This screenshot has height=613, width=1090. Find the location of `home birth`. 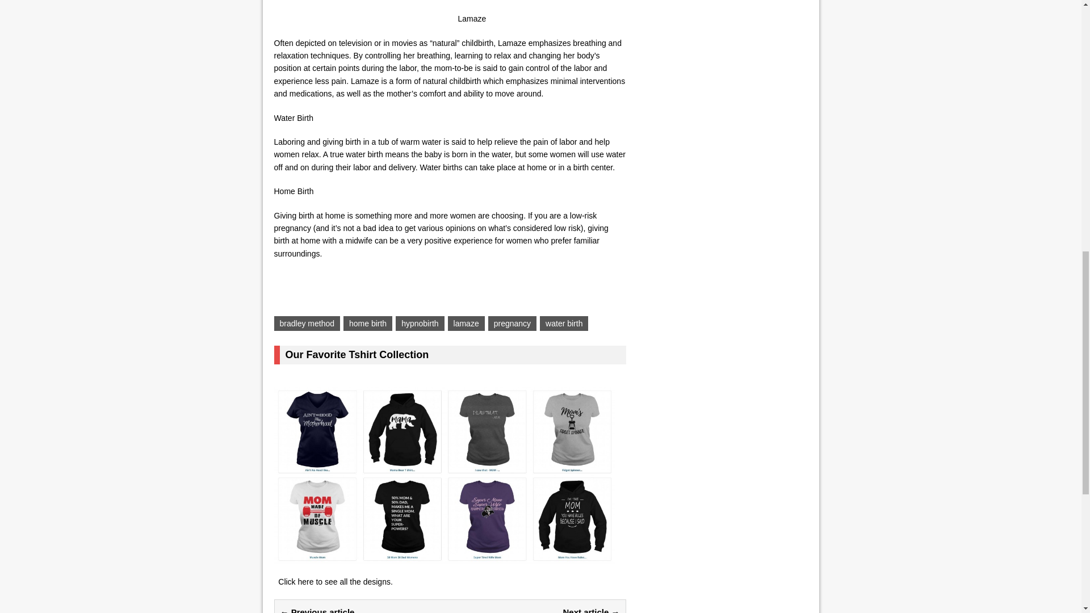

home birth is located at coordinates (368, 324).